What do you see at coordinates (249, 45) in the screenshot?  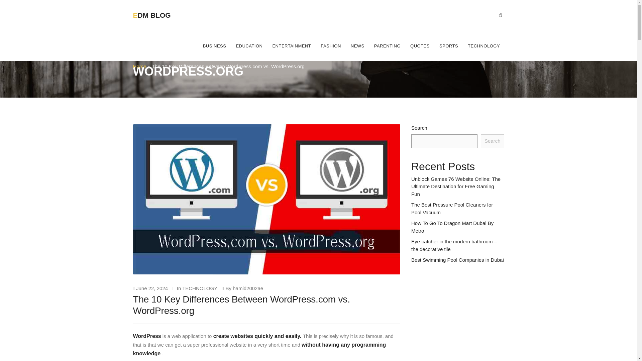 I see `EDUCATION` at bounding box center [249, 45].